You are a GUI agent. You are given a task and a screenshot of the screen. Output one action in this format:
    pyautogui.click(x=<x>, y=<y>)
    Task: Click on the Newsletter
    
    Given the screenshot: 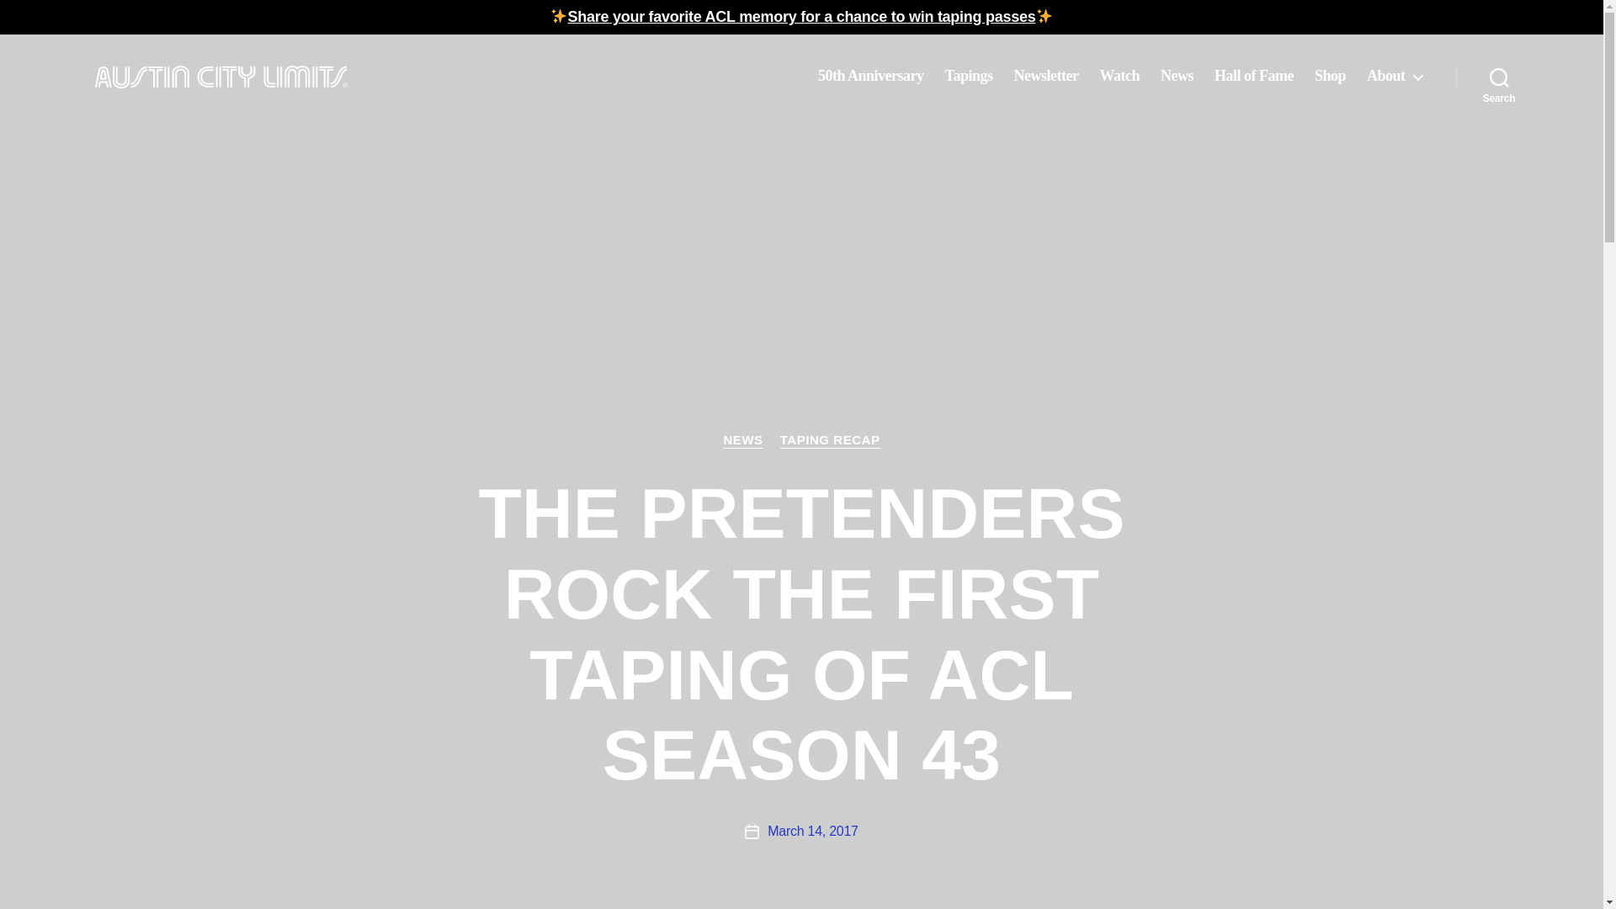 What is the action you would take?
    pyautogui.click(x=1045, y=76)
    